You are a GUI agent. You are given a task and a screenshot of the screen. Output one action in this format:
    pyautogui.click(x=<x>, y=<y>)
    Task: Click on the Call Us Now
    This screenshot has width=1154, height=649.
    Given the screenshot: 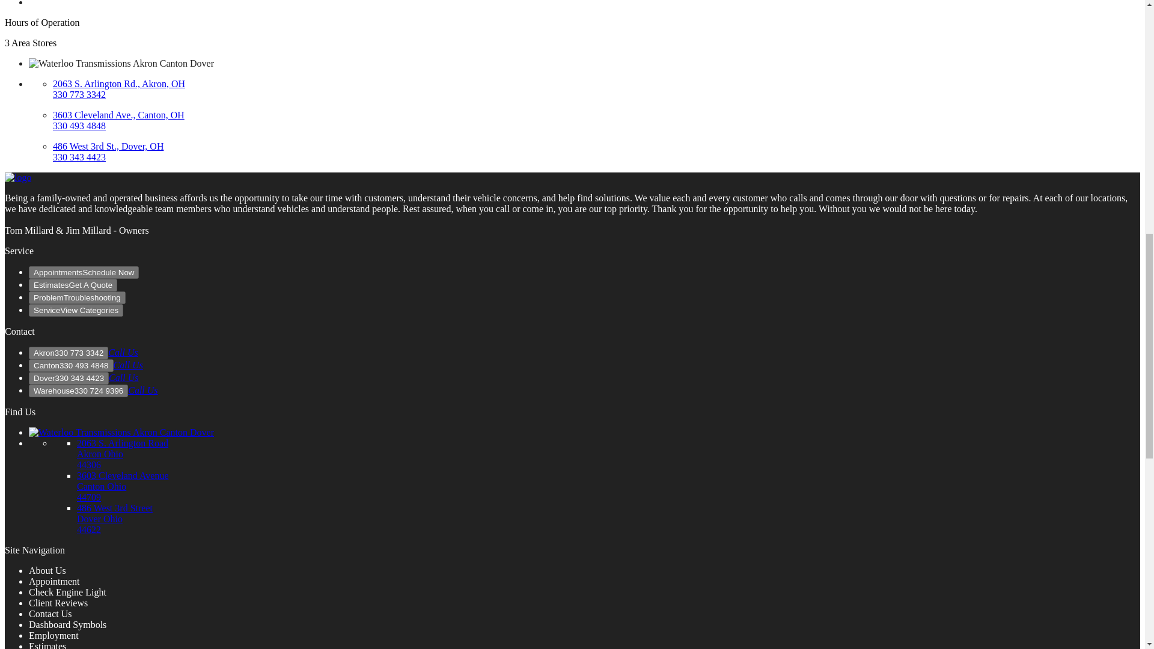 What is the action you would take?
    pyautogui.click(x=123, y=352)
    